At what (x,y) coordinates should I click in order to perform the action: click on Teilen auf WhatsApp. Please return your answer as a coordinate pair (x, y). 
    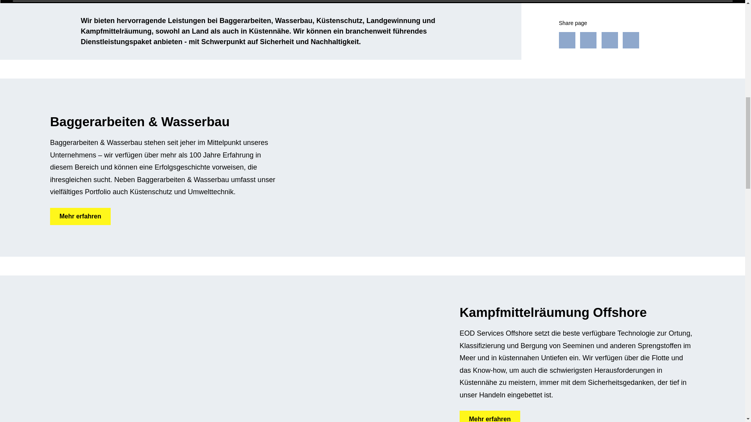
    Looking at the image, I should click on (631, 40).